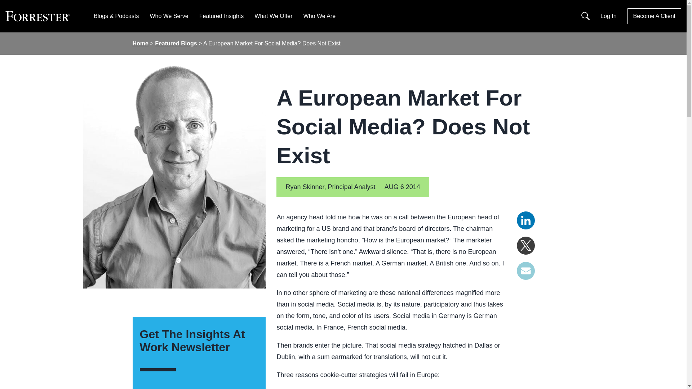 Image resolution: width=692 pixels, height=389 pixels. What do you see at coordinates (273, 16) in the screenshot?
I see `What We Offer` at bounding box center [273, 16].